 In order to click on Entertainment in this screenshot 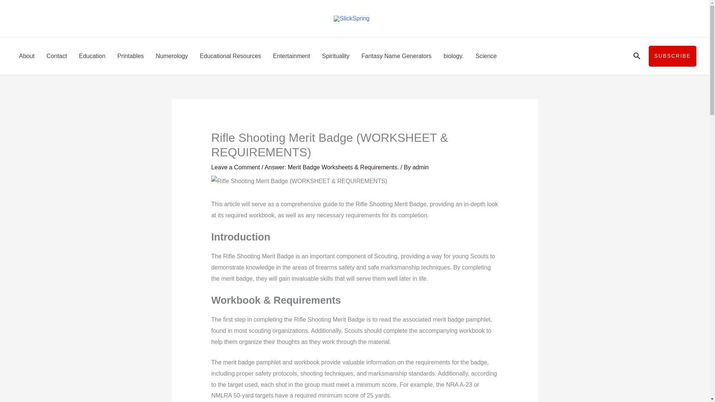, I will do `click(291, 56)`.